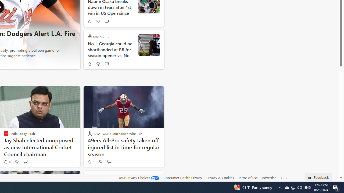 The width and height of the screenshot is (344, 193). I want to click on Hide this story, so click(148, 177).